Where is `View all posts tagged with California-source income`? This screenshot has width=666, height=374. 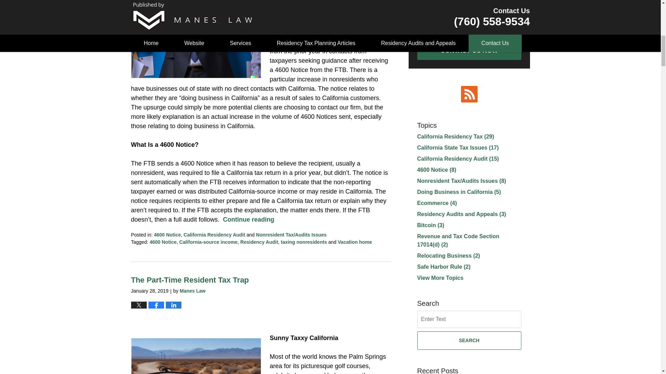
View all posts tagged with California-source income is located at coordinates (208, 242).